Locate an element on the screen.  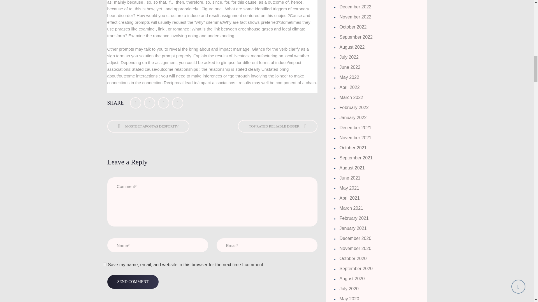
TOP RATED RELIABLE DISSER is located at coordinates (277, 126).